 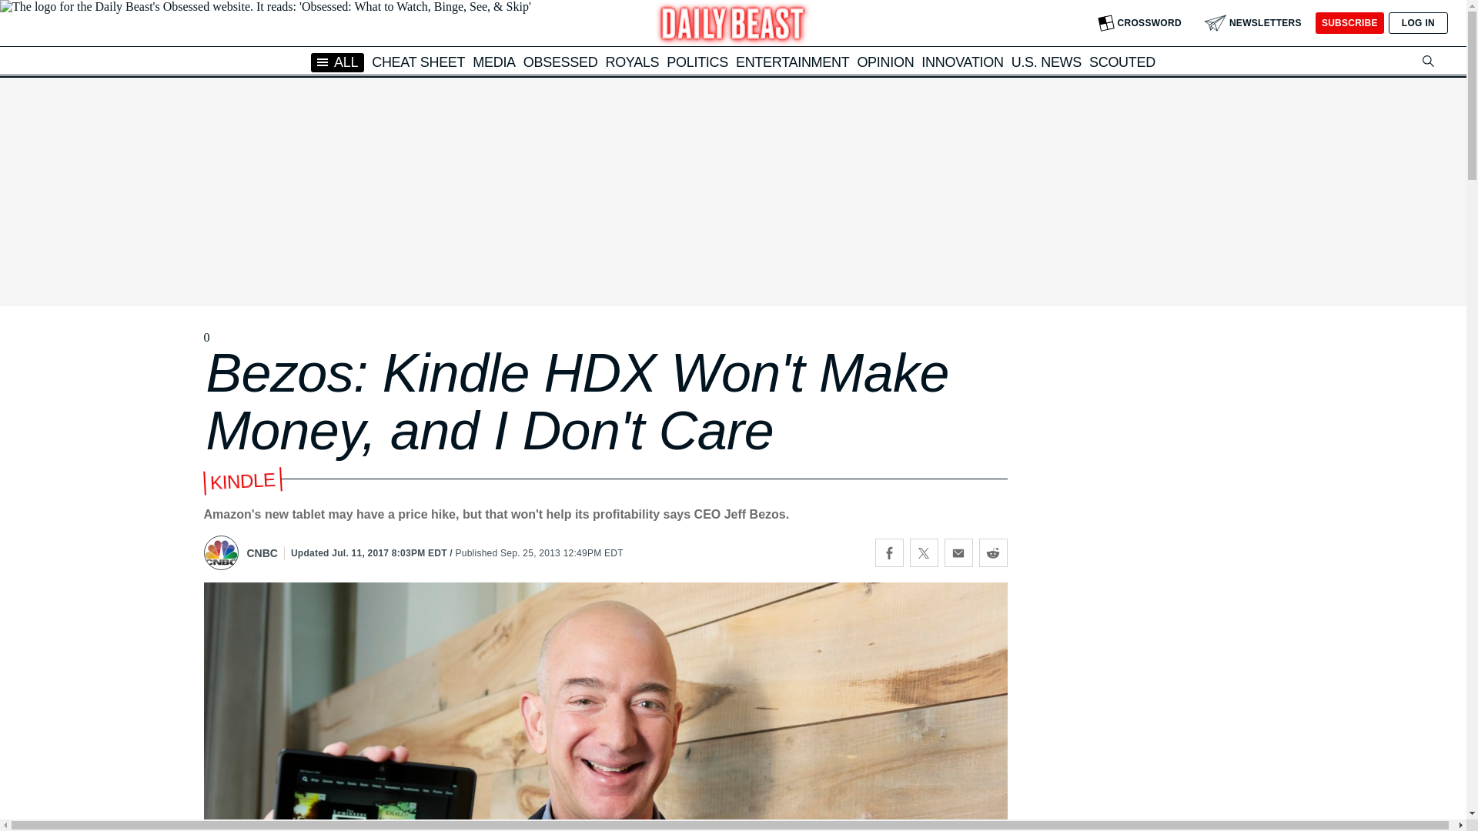 I want to click on LOG IN, so click(x=1418, y=23).